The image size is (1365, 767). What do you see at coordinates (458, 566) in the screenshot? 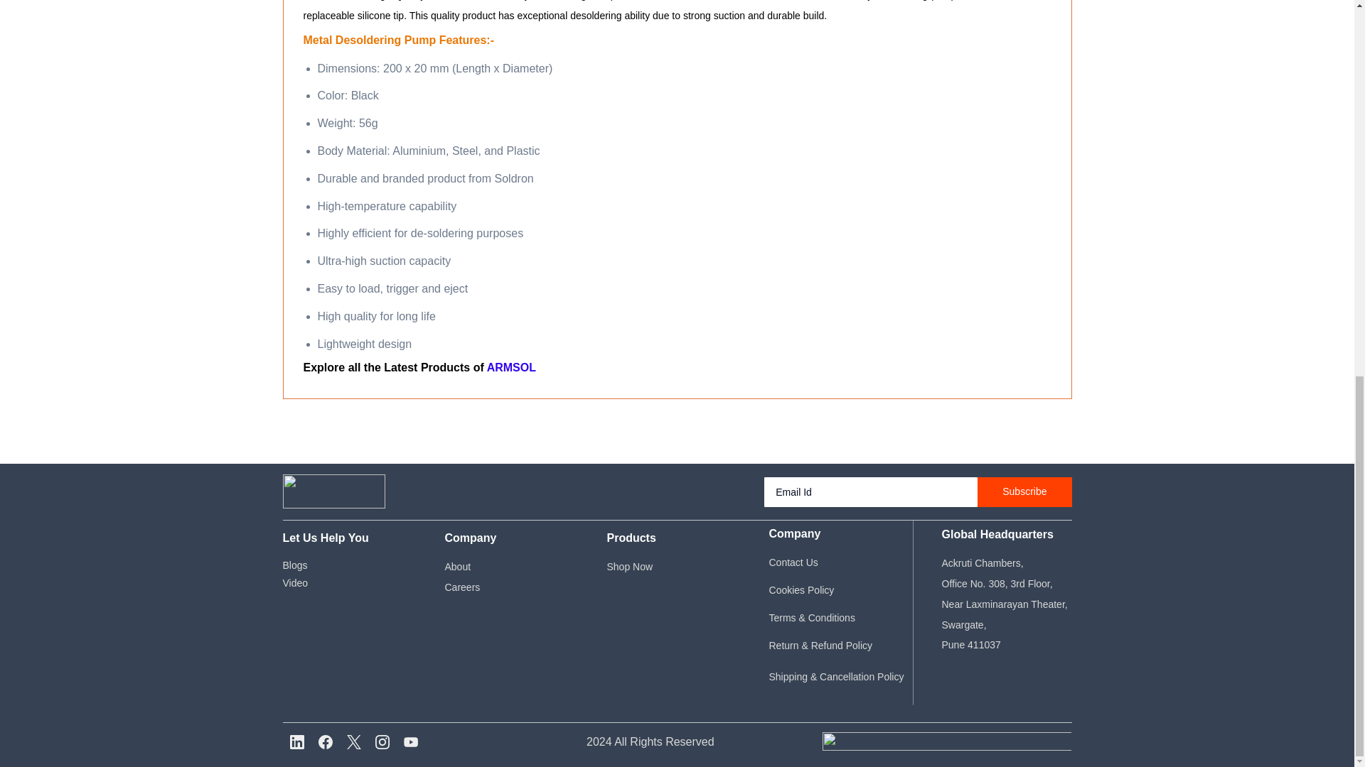
I see `About` at bounding box center [458, 566].